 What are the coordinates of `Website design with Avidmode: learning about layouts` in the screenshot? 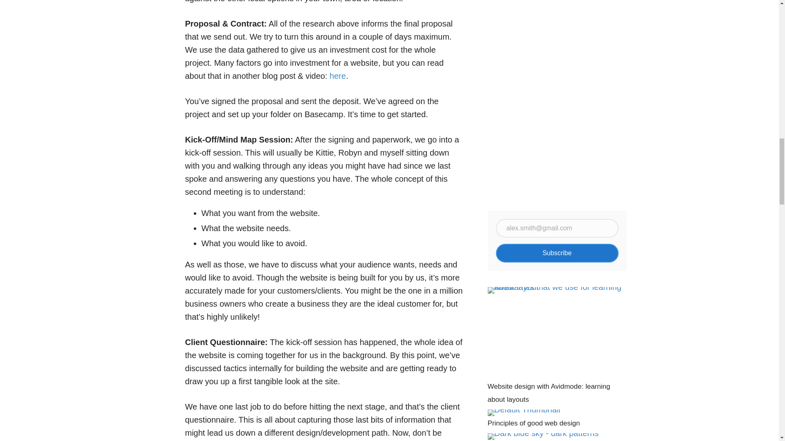 It's located at (557, 346).